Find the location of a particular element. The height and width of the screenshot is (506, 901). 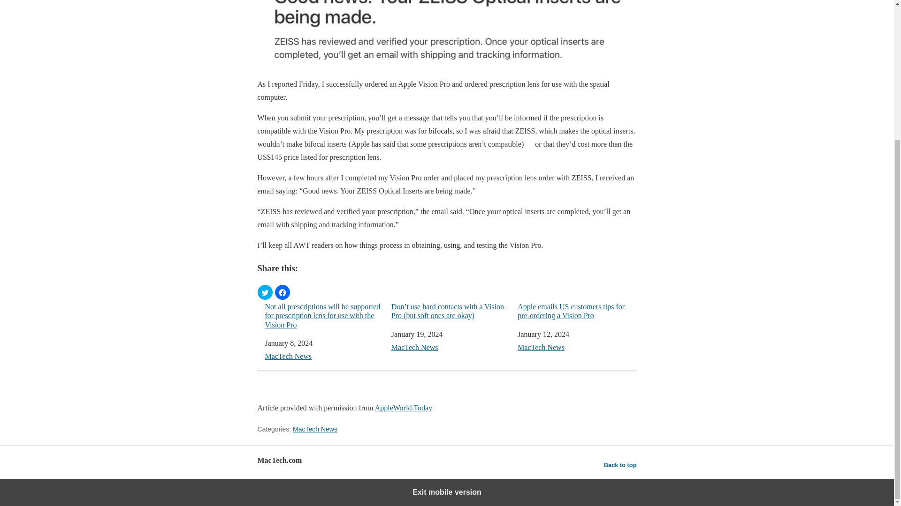

MacTech News is located at coordinates (315, 429).